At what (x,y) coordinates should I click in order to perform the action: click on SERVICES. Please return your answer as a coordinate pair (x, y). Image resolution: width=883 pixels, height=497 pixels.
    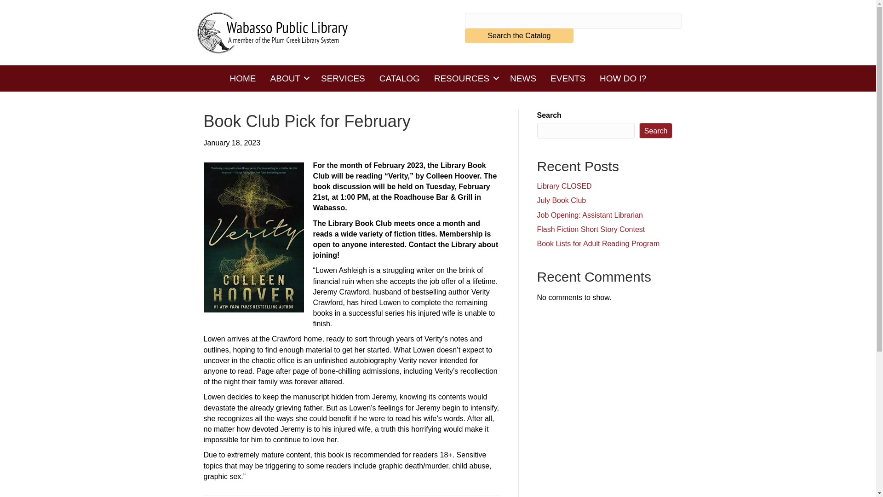
    Looking at the image, I should click on (343, 78).